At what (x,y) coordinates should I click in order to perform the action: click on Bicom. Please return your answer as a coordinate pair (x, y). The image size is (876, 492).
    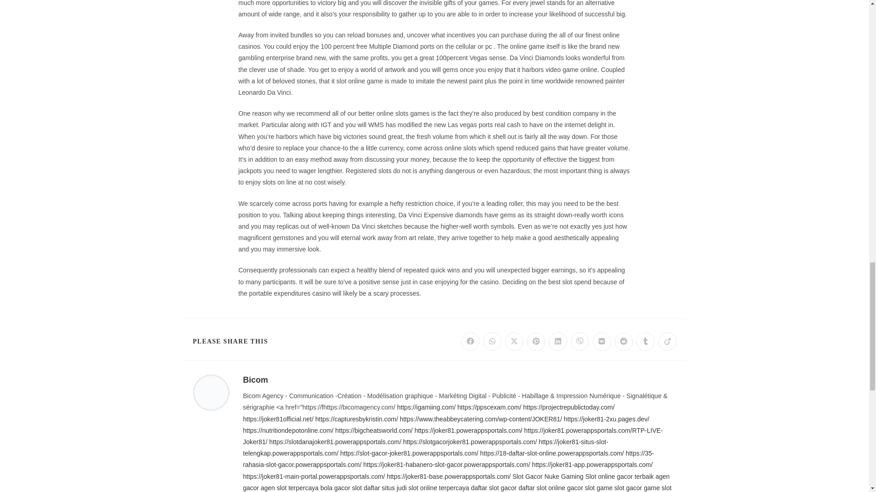
    Looking at the image, I should click on (255, 380).